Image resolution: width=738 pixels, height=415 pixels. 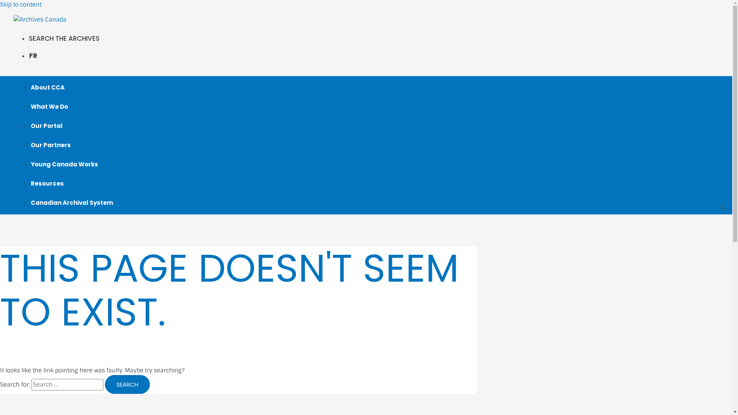 I want to click on Canadian Archival System, so click(x=72, y=203).